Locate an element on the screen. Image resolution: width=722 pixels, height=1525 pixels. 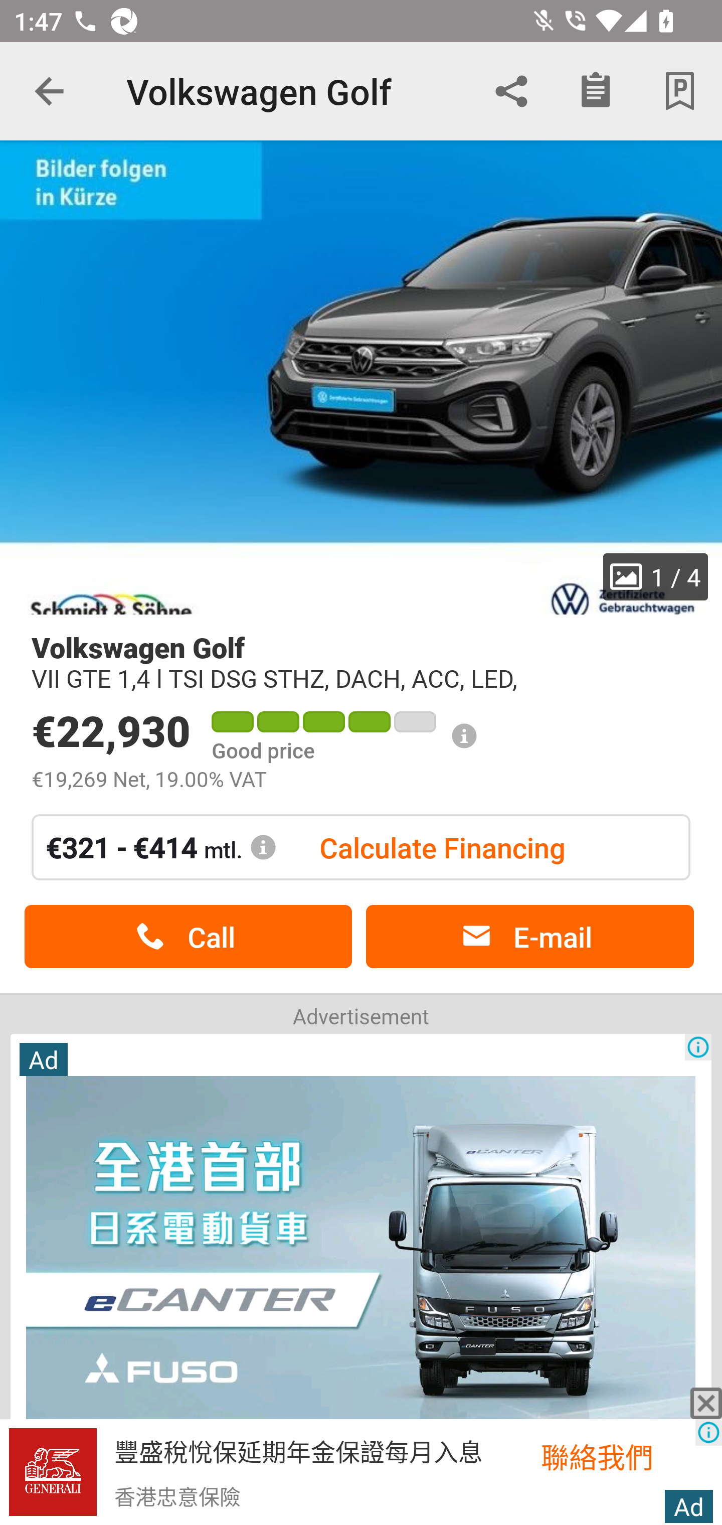
Ad Choices Icon is located at coordinates (708, 1433).